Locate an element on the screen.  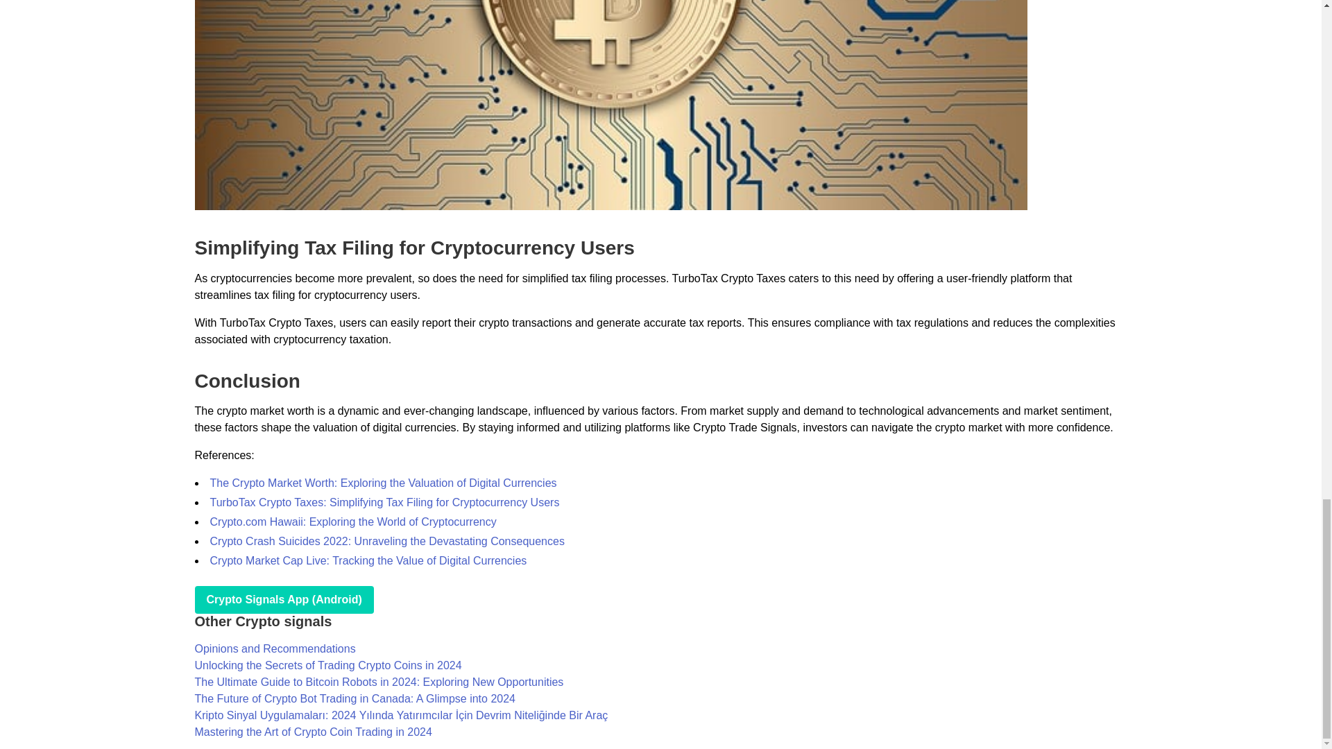
Opinions and Recommendations is located at coordinates (275, 648).